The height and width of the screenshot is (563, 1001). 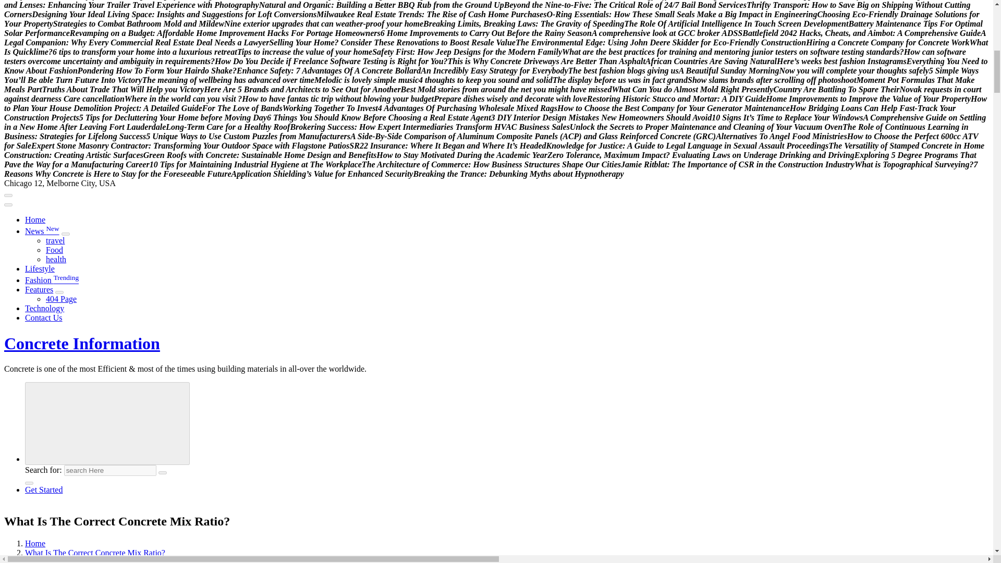 What do you see at coordinates (44, 317) in the screenshot?
I see `Contact Us` at bounding box center [44, 317].